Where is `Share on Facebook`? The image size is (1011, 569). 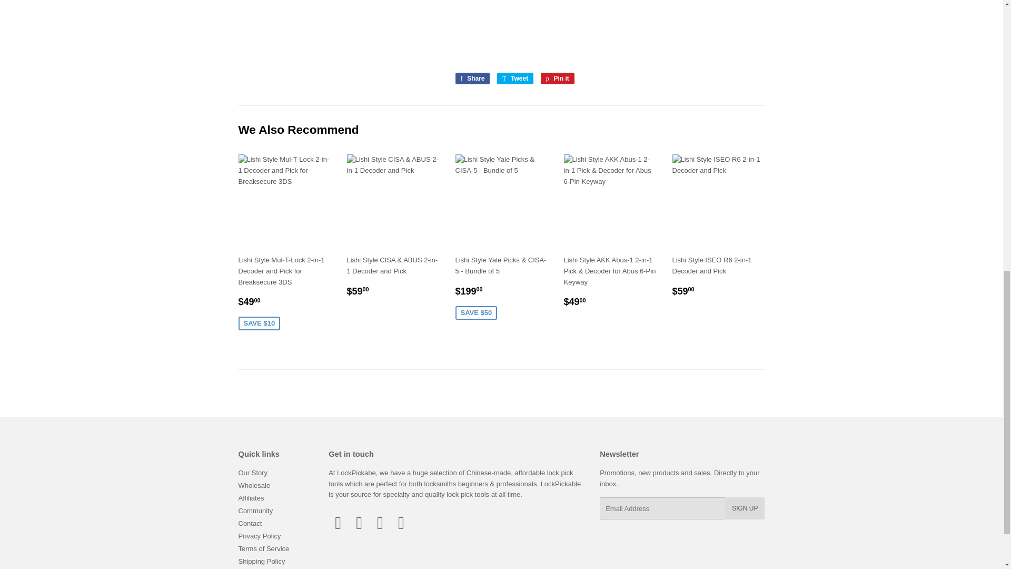 Share on Facebook is located at coordinates (472, 78).